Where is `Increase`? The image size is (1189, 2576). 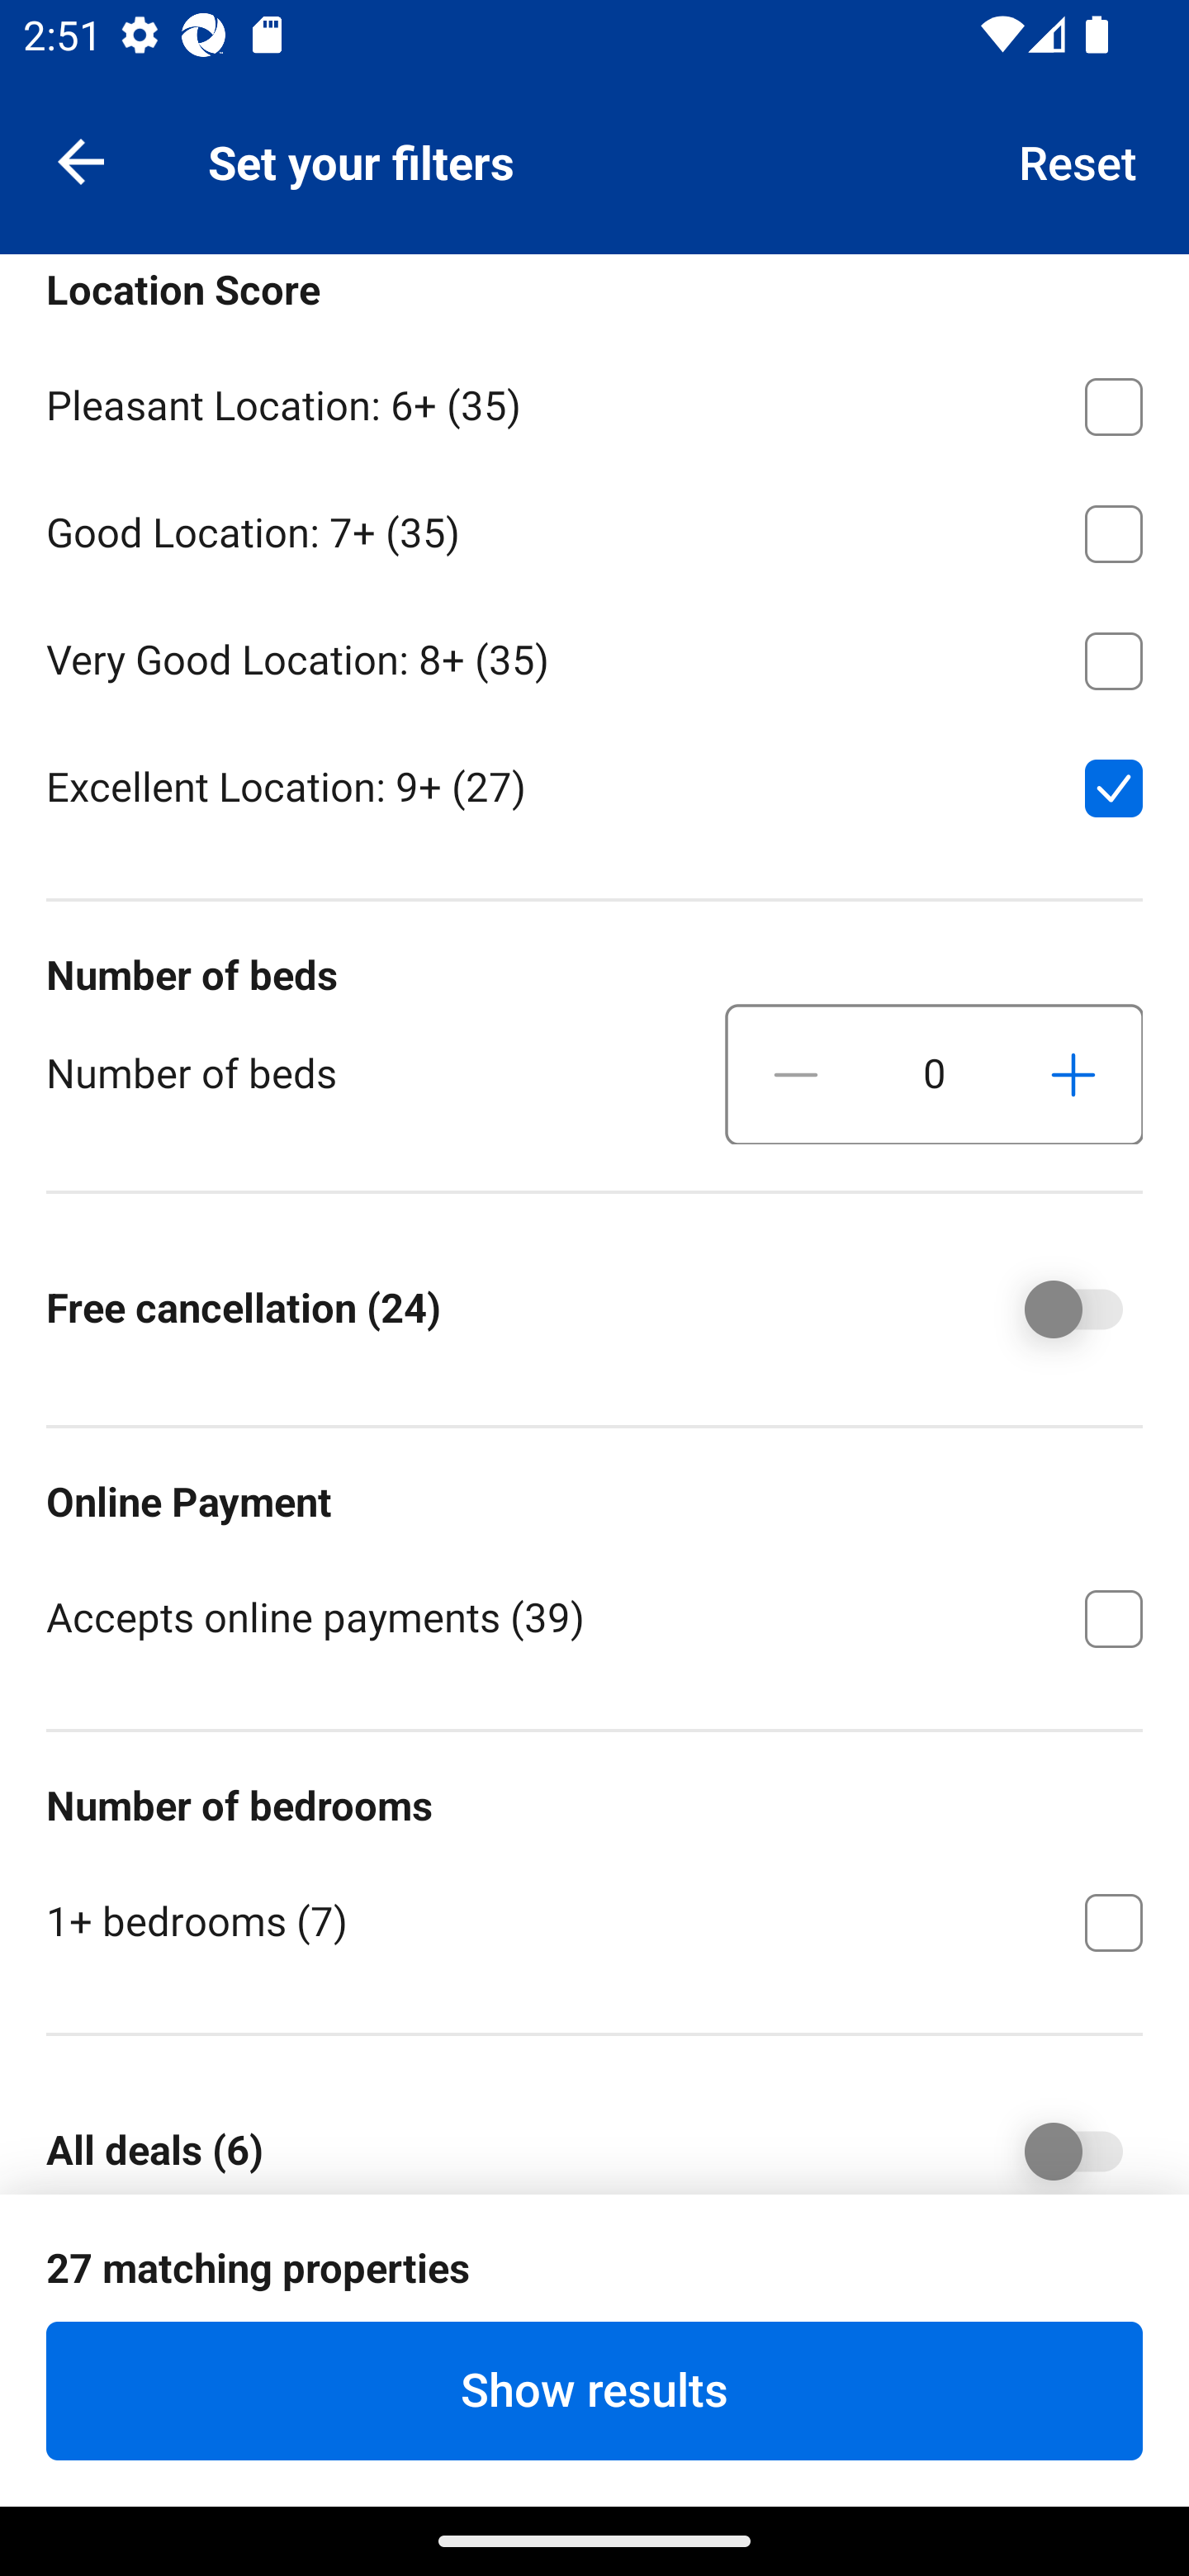
Increase is located at coordinates (1073, 1073).